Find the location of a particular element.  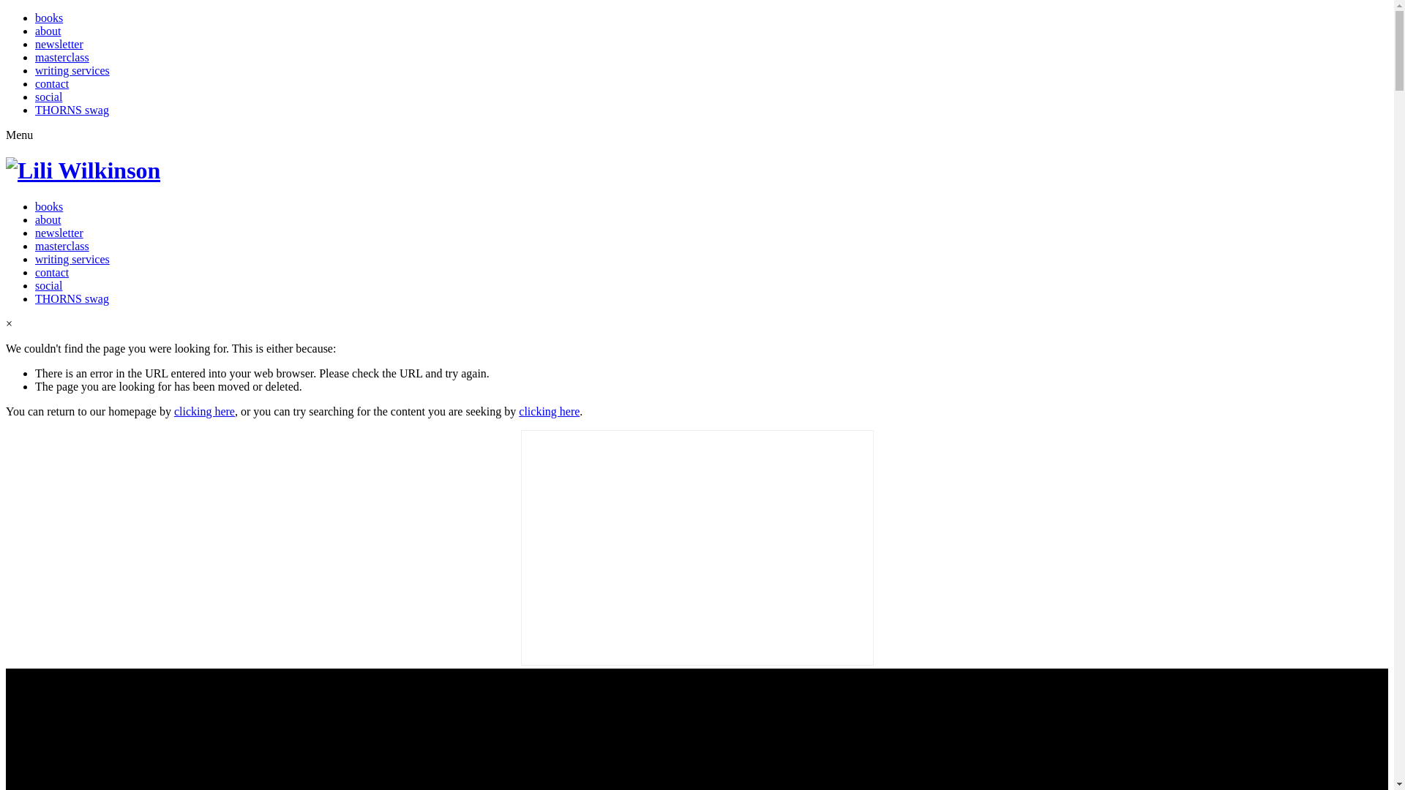

newsletter is located at coordinates (59, 233).